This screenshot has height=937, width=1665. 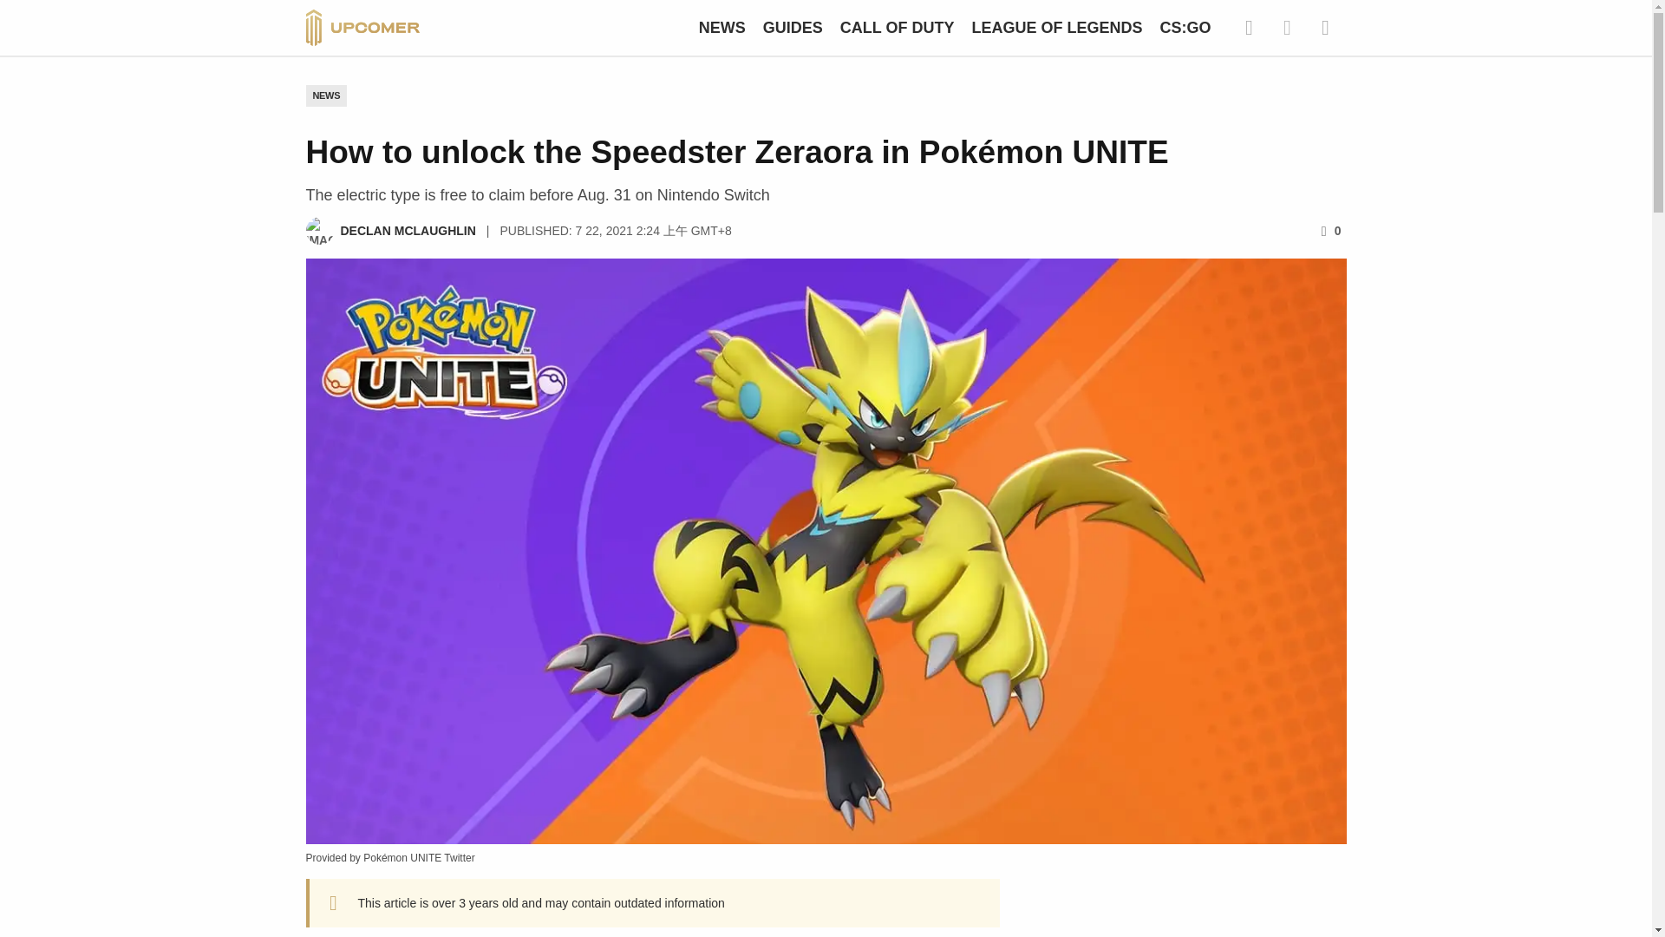 I want to click on Dark Mode, so click(x=1286, y=27).